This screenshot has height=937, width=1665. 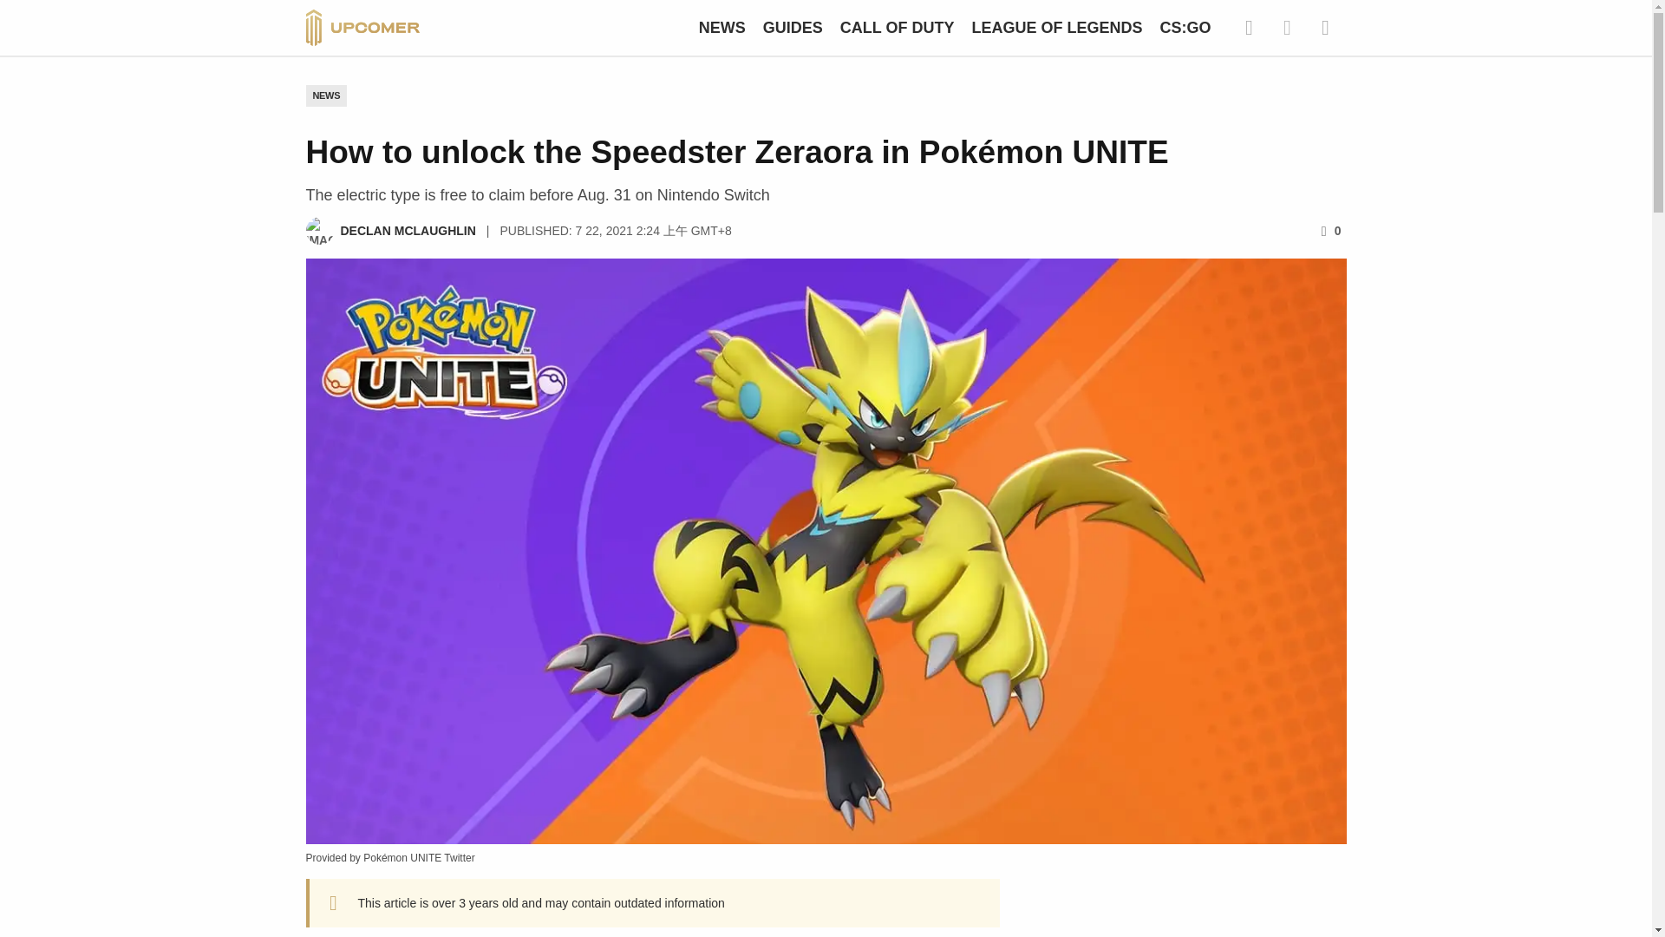 I want to click on Dark Mode, so click(x=1286, y=27).